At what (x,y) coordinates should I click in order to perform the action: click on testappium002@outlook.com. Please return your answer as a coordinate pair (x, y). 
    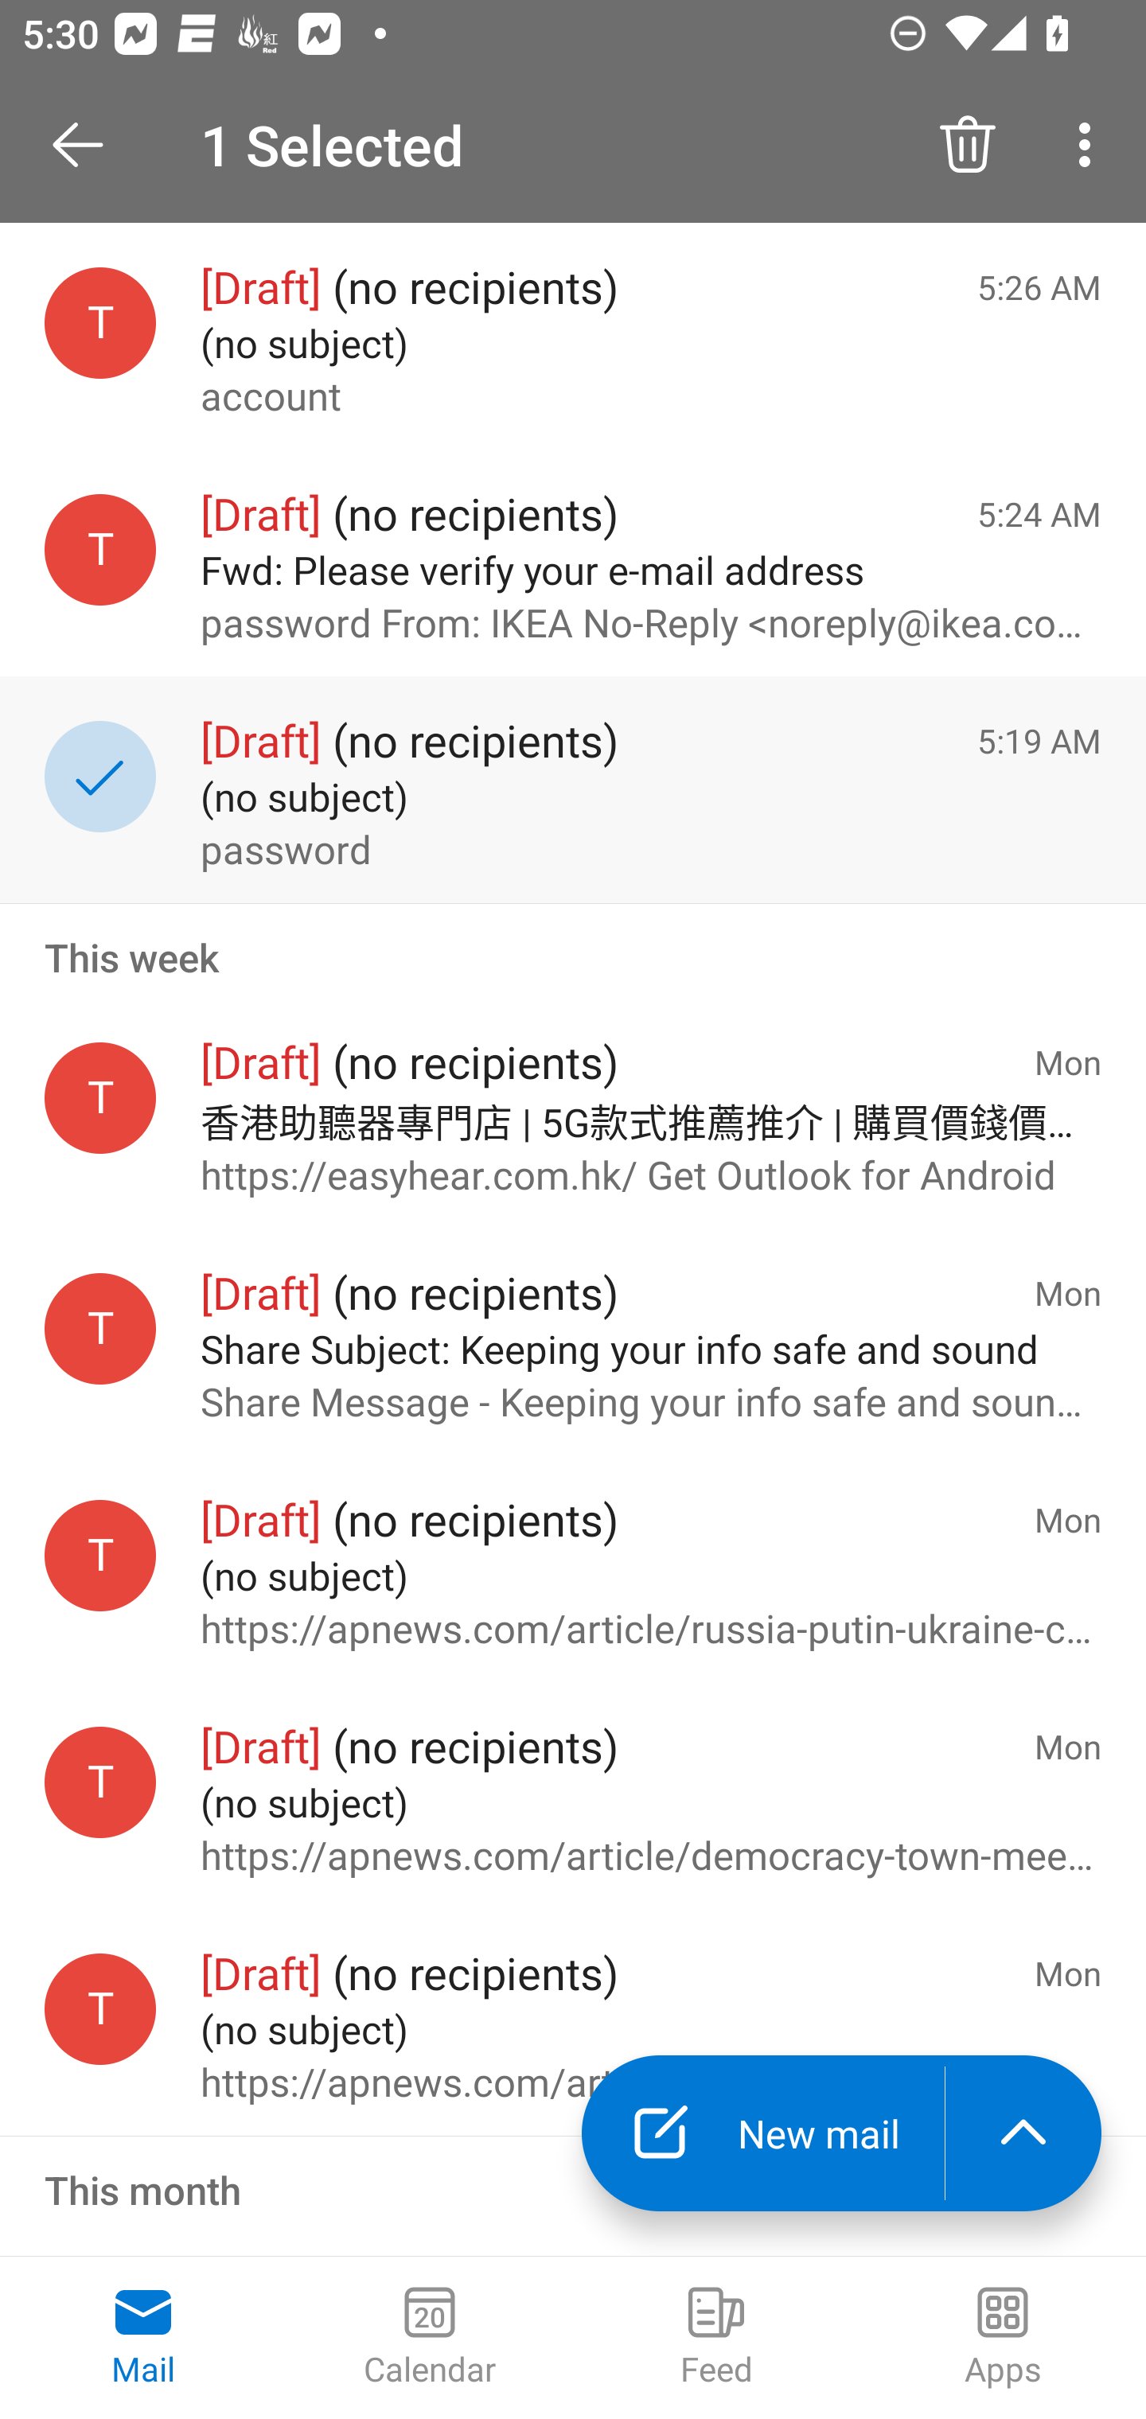
    Looking at the image, I should click on (100, 324).